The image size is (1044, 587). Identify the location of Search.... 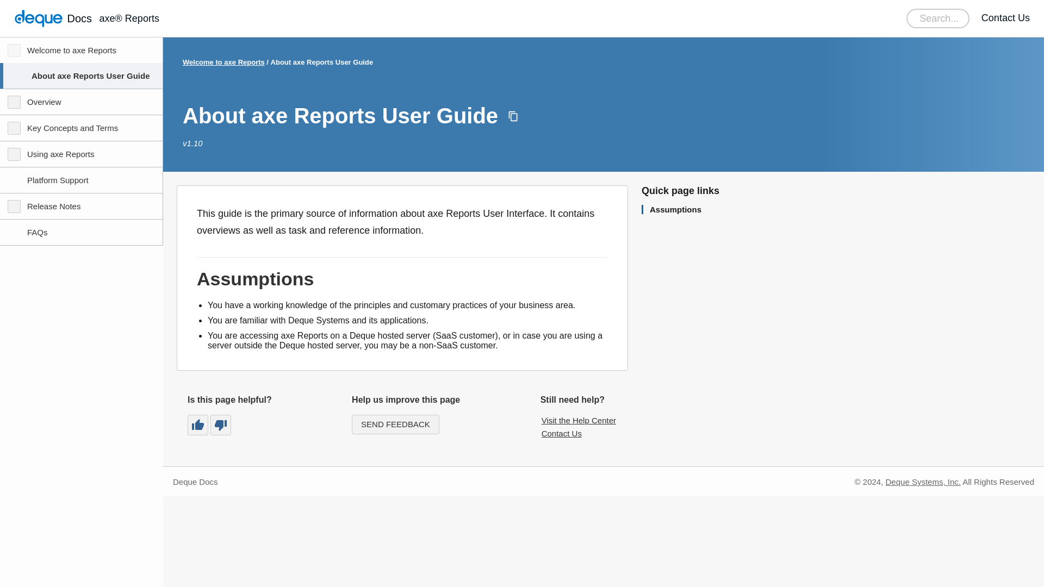
(937, 18).